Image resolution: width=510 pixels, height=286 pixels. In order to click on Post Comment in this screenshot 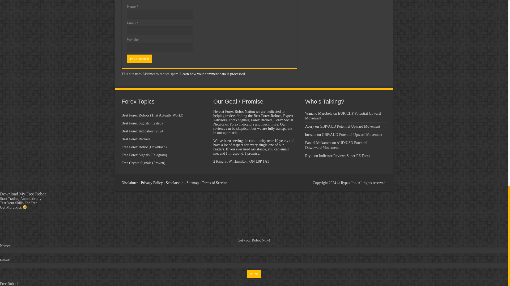, I will do `click(139, 59)`.